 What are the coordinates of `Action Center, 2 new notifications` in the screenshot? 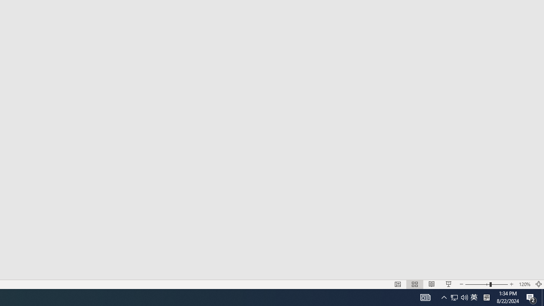 It's located at (474, 297).